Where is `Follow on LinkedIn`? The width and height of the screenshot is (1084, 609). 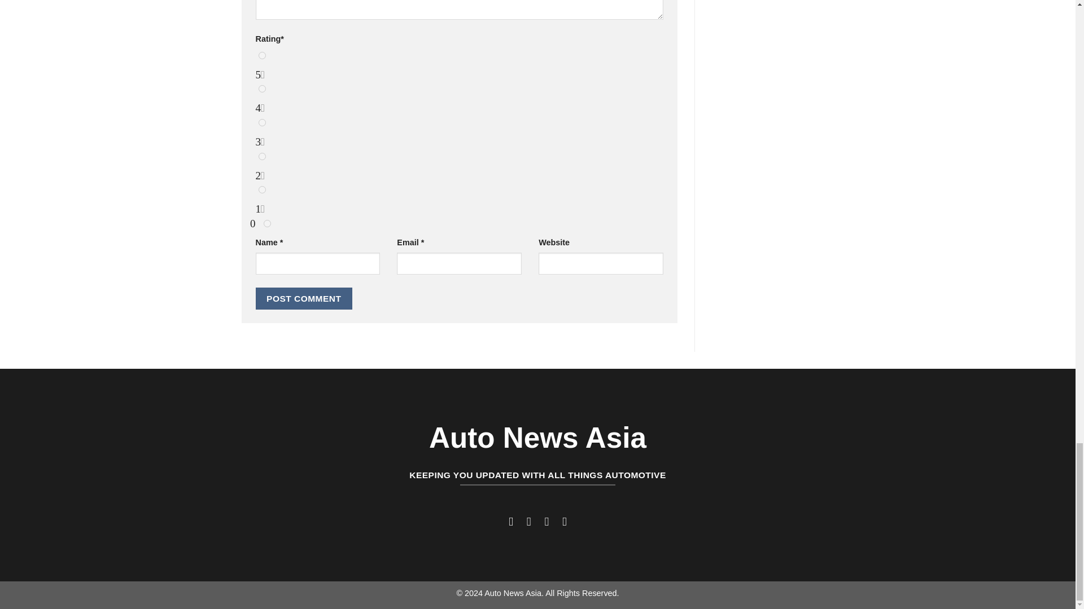 Follow on LinkedIn is located at coordinates (563, 521).